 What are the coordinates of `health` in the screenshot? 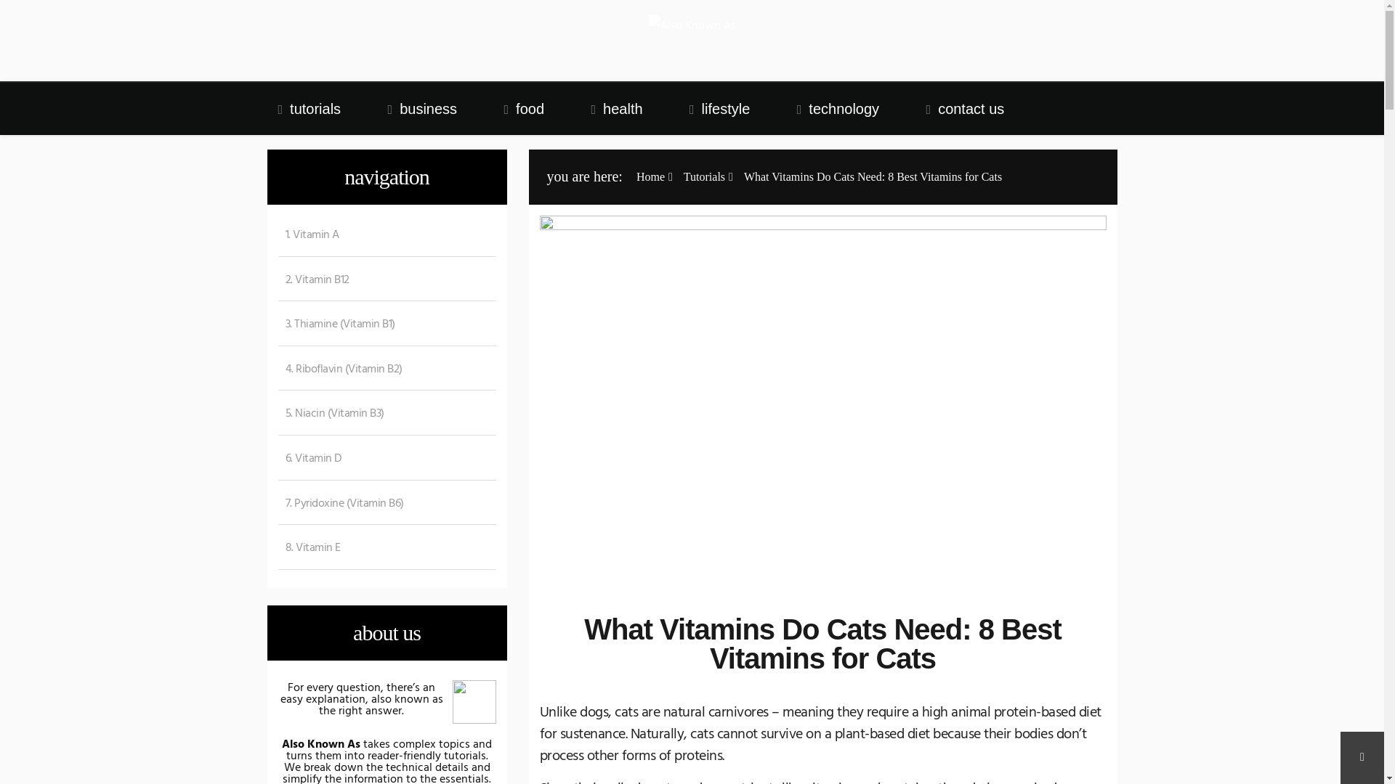 It's located at (618, 109).